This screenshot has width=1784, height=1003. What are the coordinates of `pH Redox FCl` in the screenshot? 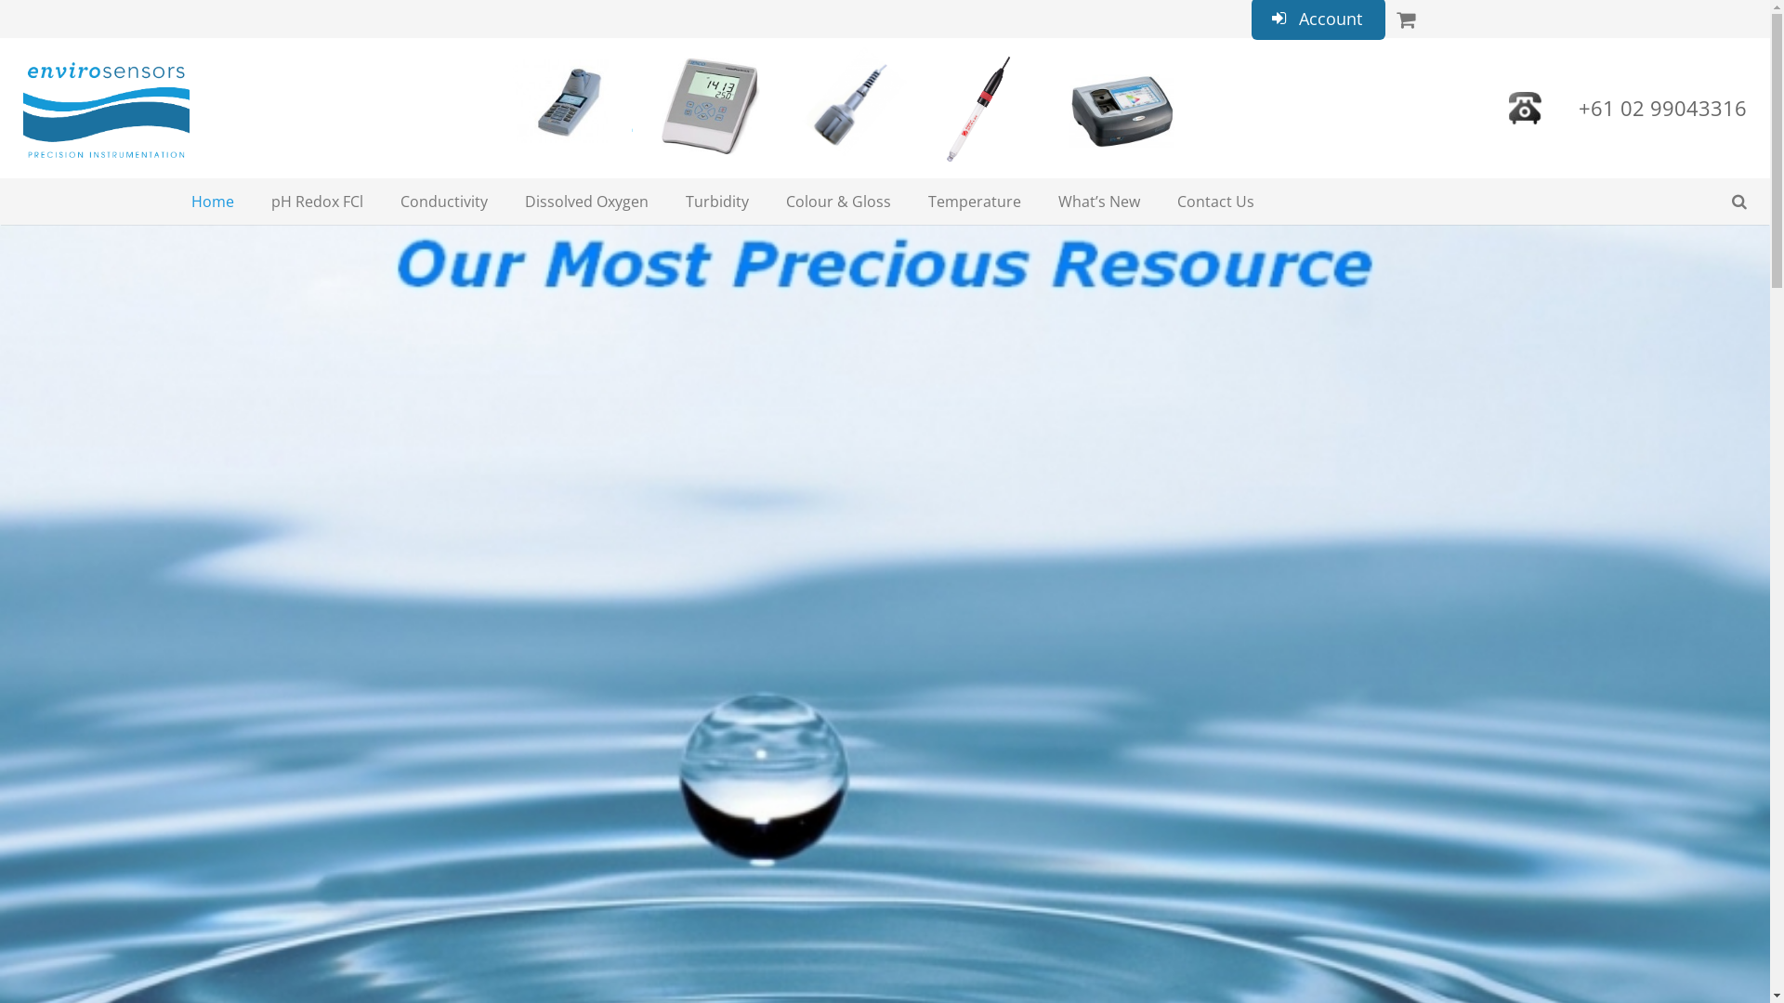 It's located at (318, 202).